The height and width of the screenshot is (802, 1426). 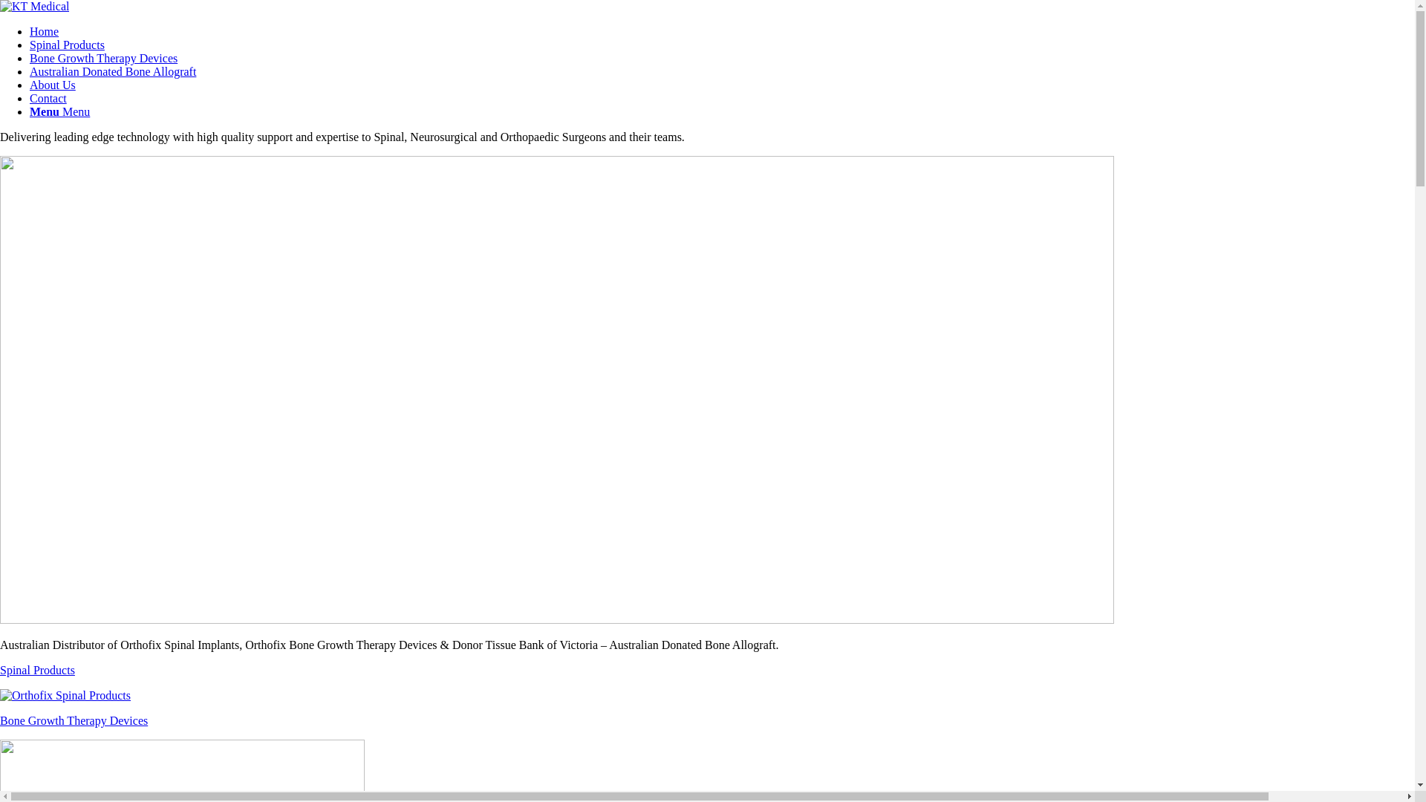 I want to click on Orthofix Spinal Products, so click(x=65, y=696).